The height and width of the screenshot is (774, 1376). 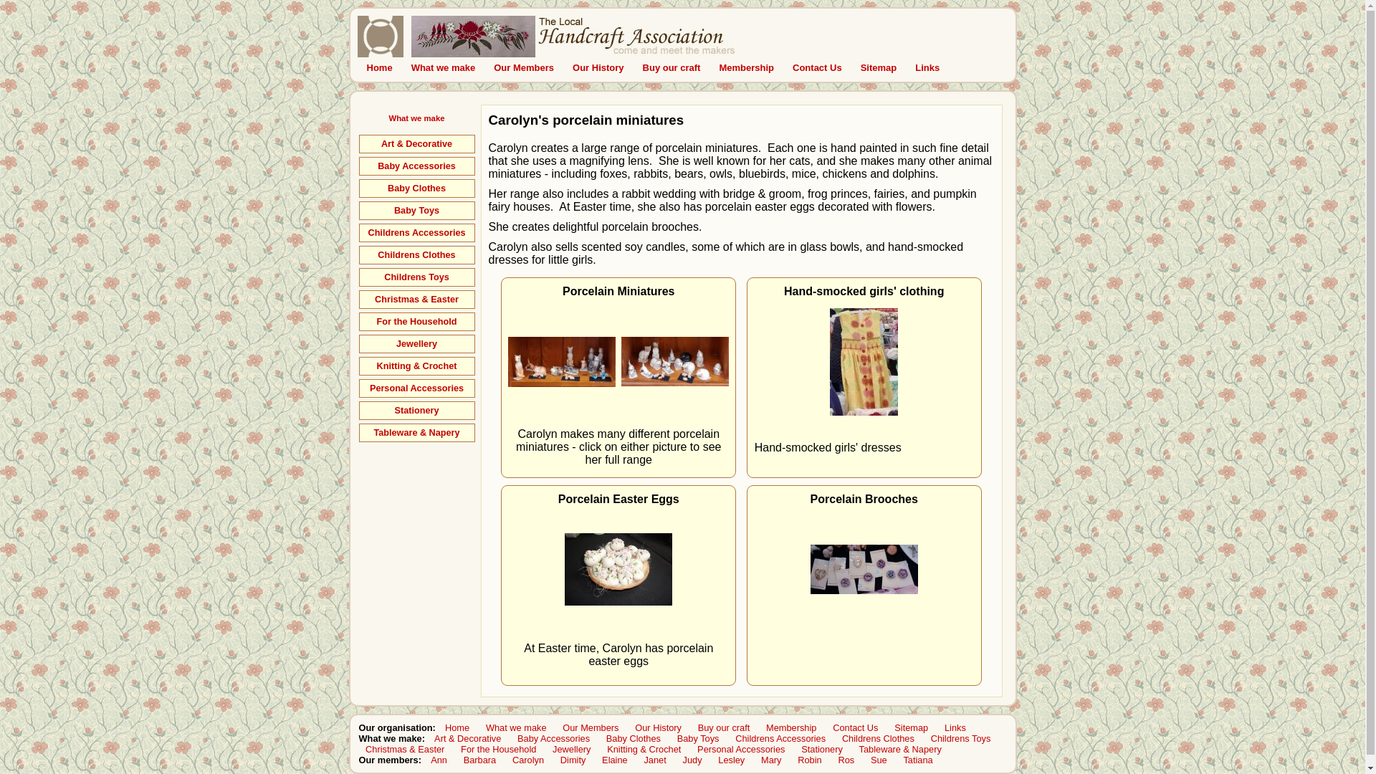 I want to click on Barbara, so click(x=480, y=760).